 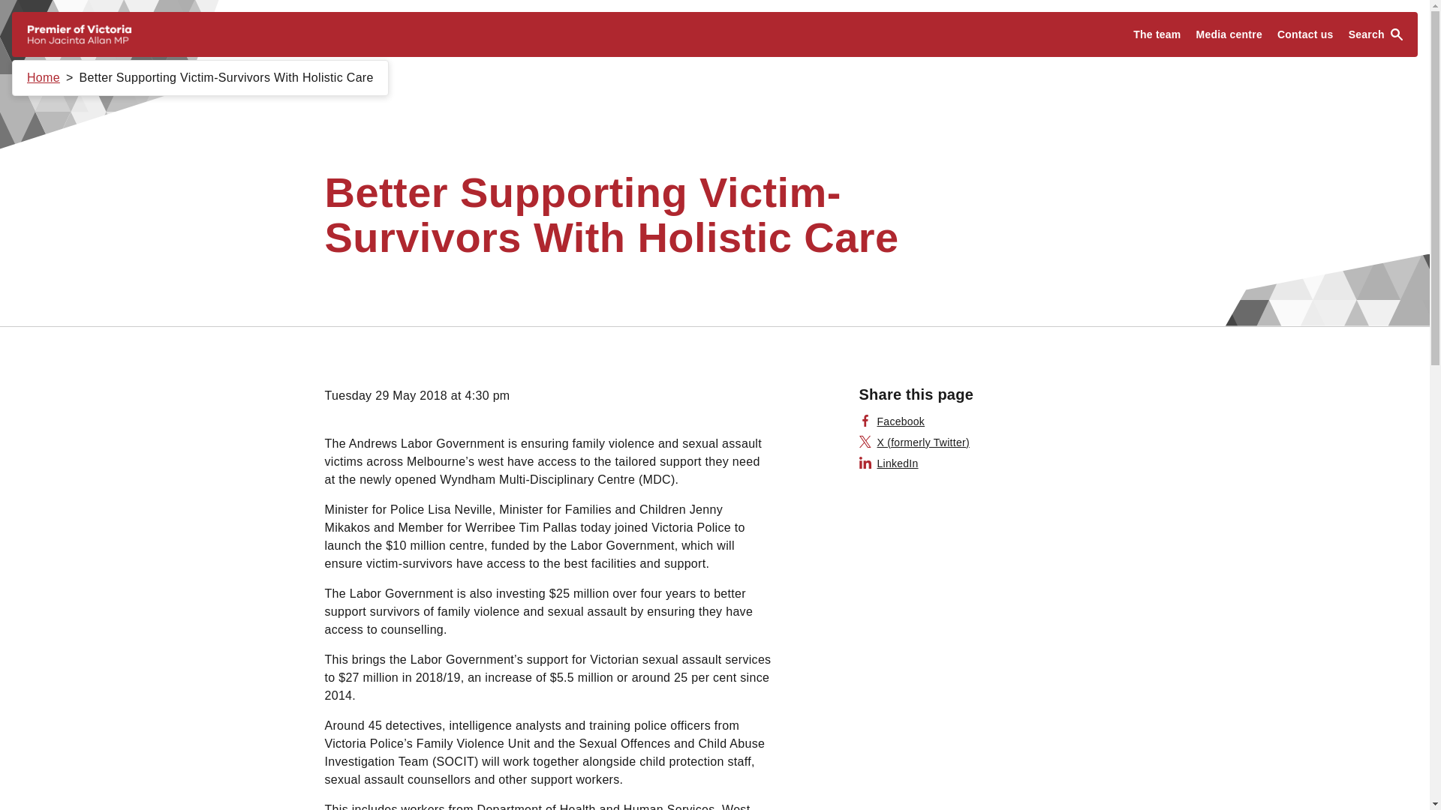 I want to click on Media centre, so click(x=1229, y=34).